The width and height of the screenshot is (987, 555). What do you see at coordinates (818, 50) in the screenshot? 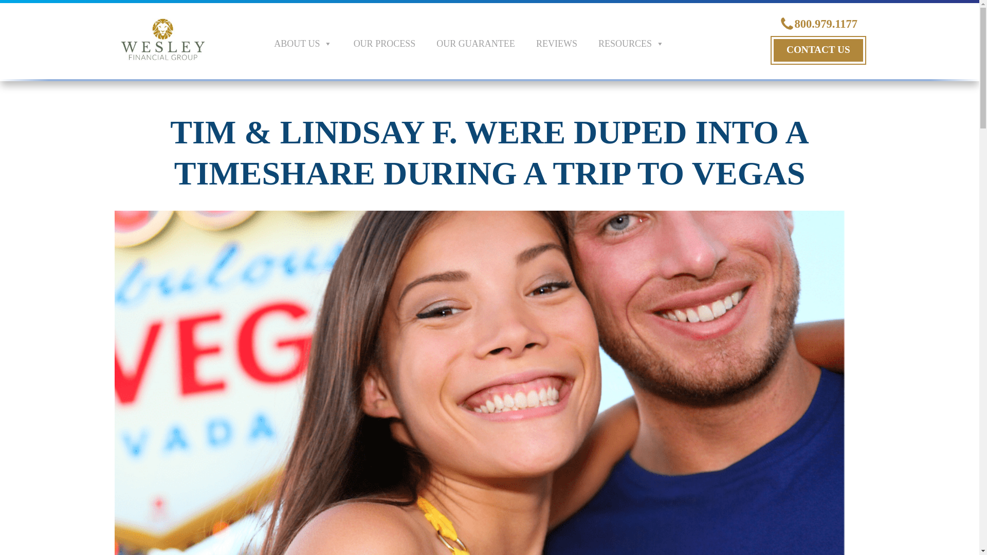
I see `CONTACT US` at bounding box center [818, 50].